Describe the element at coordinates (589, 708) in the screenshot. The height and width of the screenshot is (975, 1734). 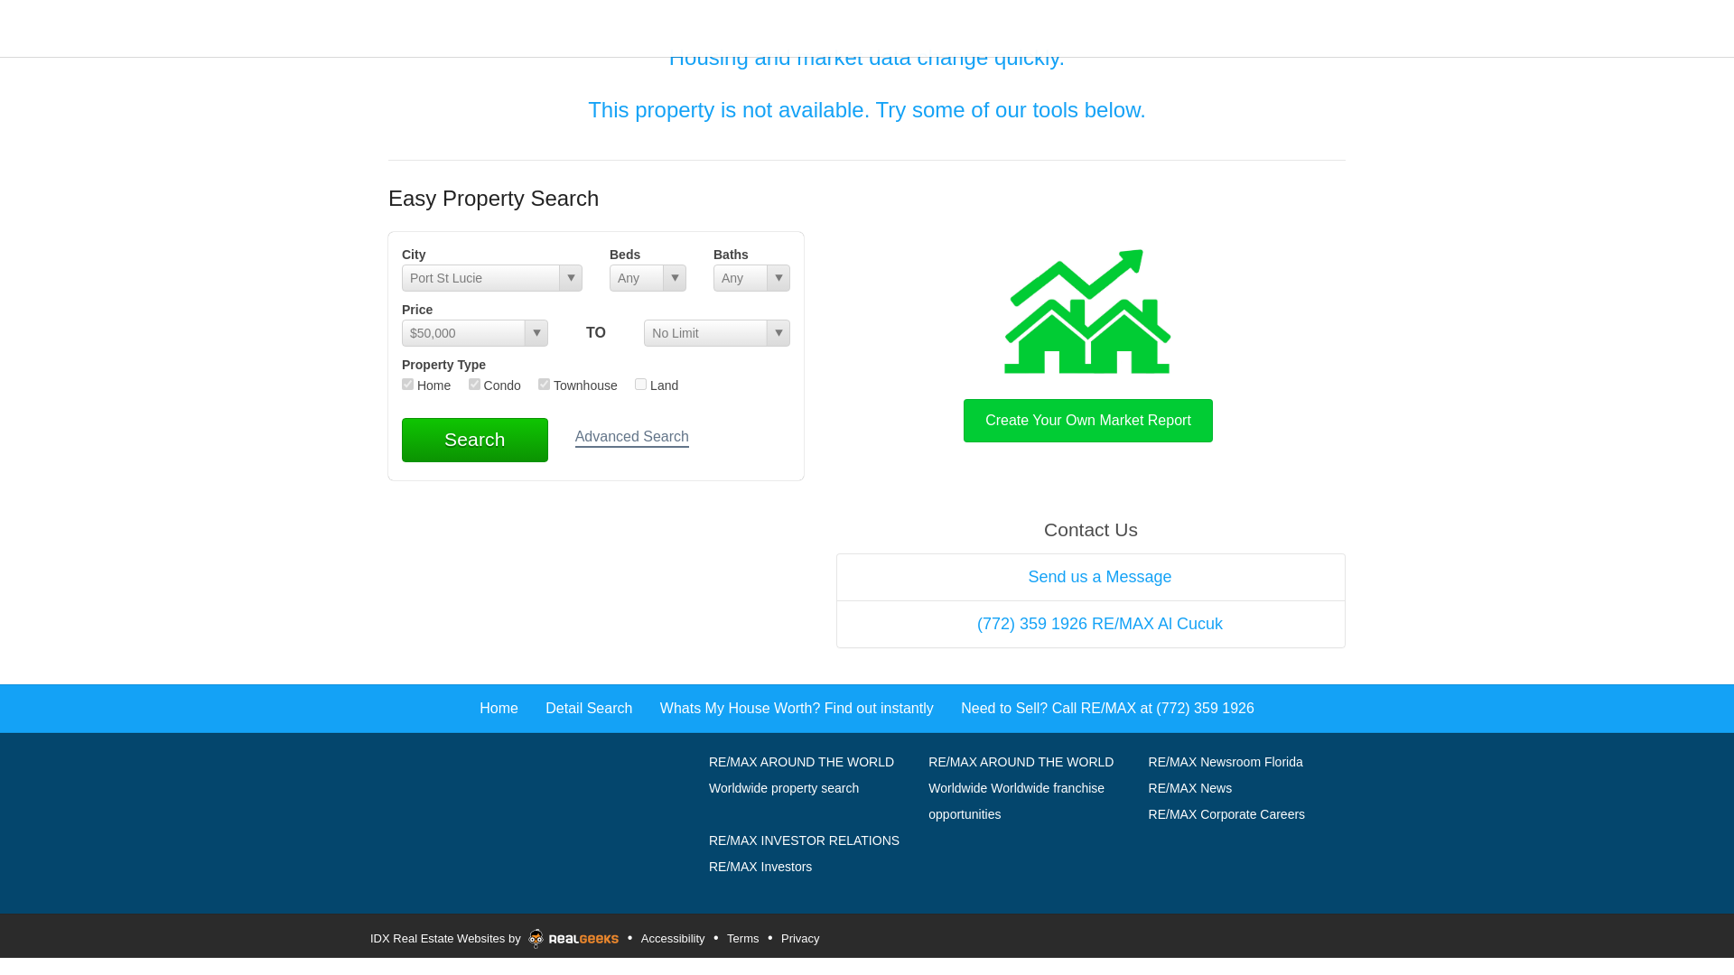
I see `Detail Search` at that location.